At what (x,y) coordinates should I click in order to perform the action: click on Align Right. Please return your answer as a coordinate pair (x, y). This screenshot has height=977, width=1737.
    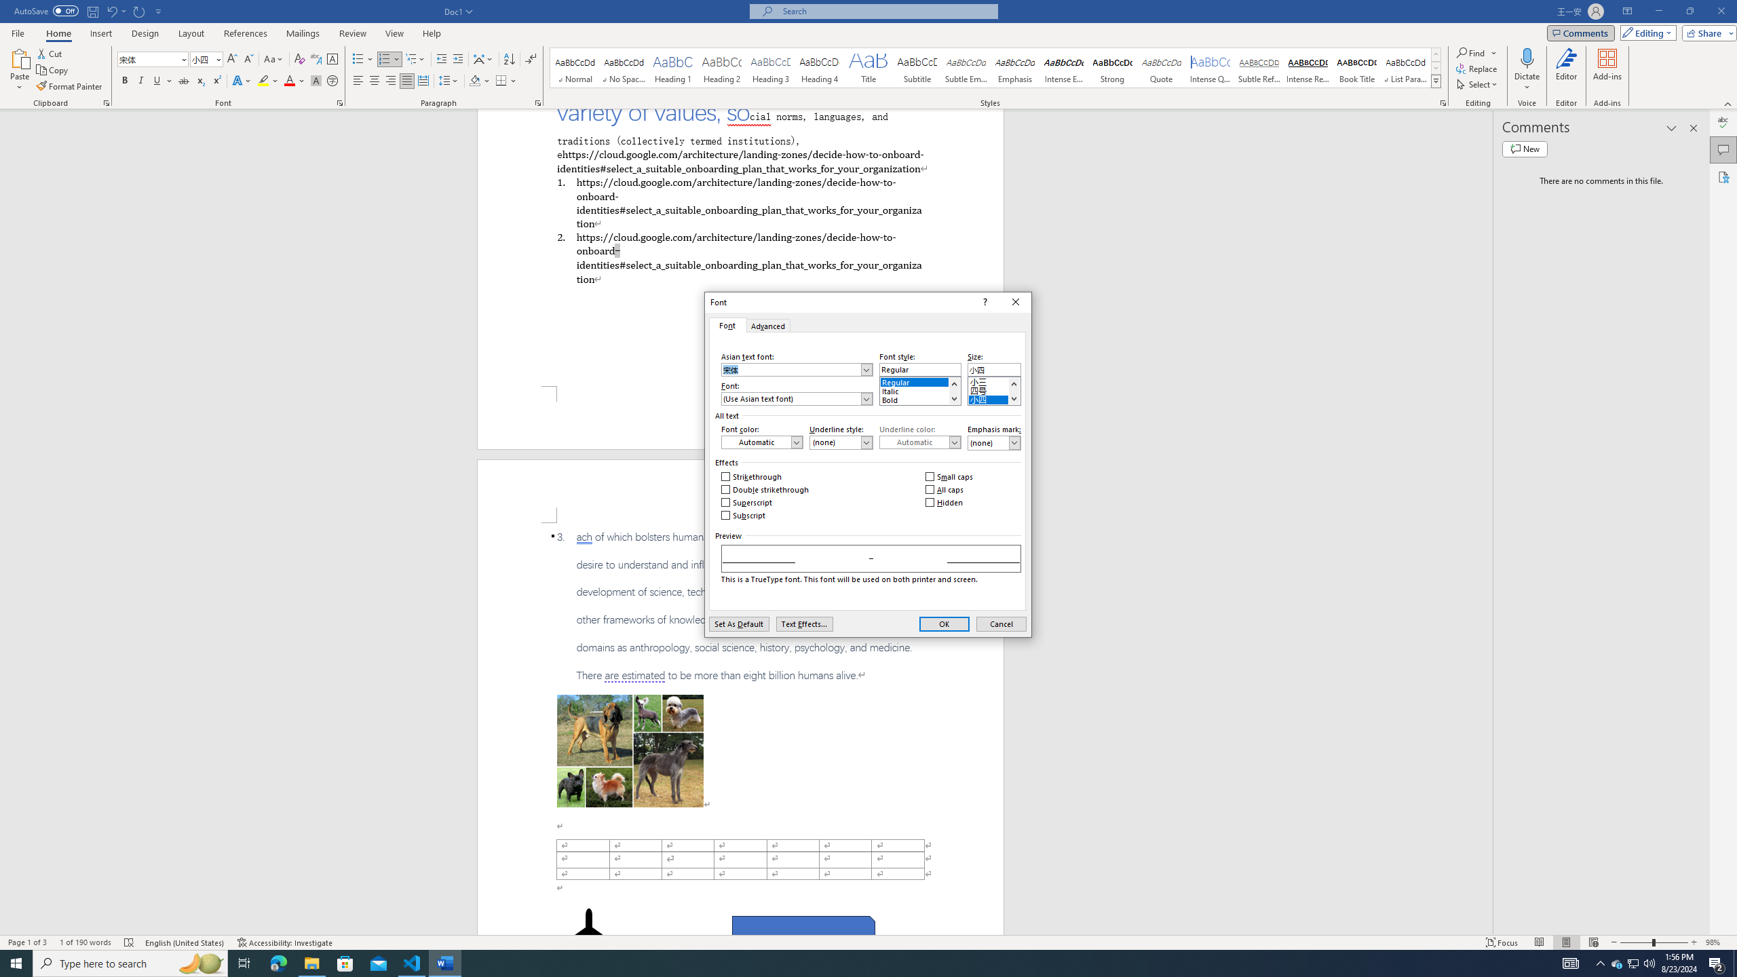
    Looking at the image, I should click on (391, 81).